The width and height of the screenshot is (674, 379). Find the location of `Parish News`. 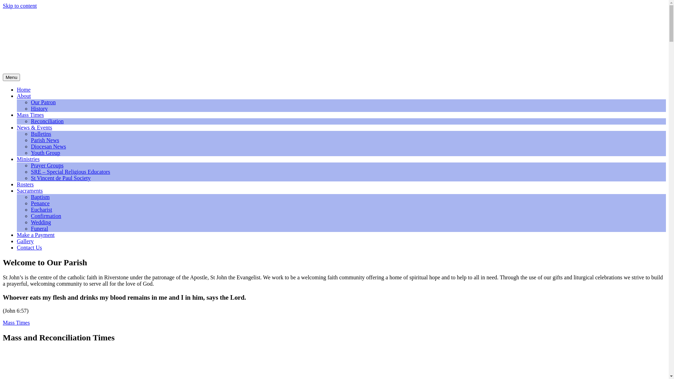

Parish News is located at coordinates (45, 140).